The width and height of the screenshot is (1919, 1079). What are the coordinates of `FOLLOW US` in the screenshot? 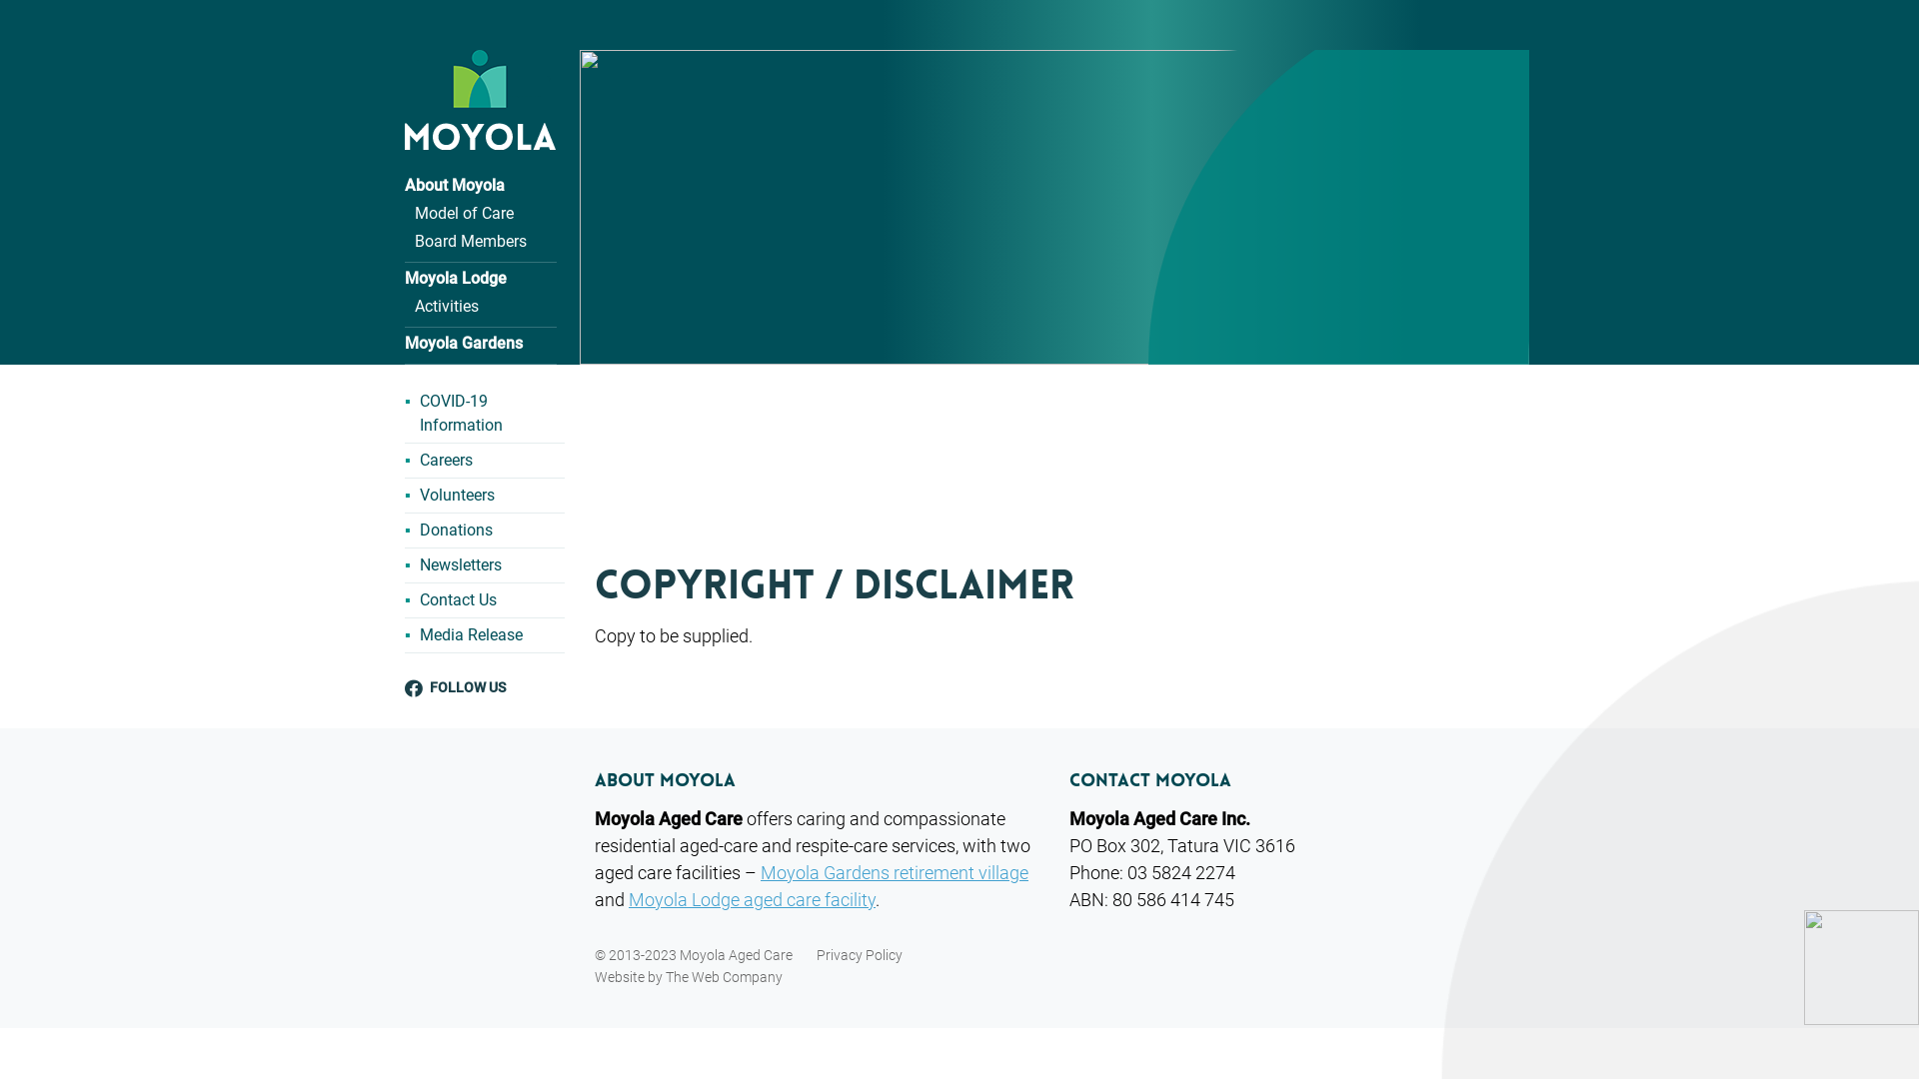 It's located at (498, 687).